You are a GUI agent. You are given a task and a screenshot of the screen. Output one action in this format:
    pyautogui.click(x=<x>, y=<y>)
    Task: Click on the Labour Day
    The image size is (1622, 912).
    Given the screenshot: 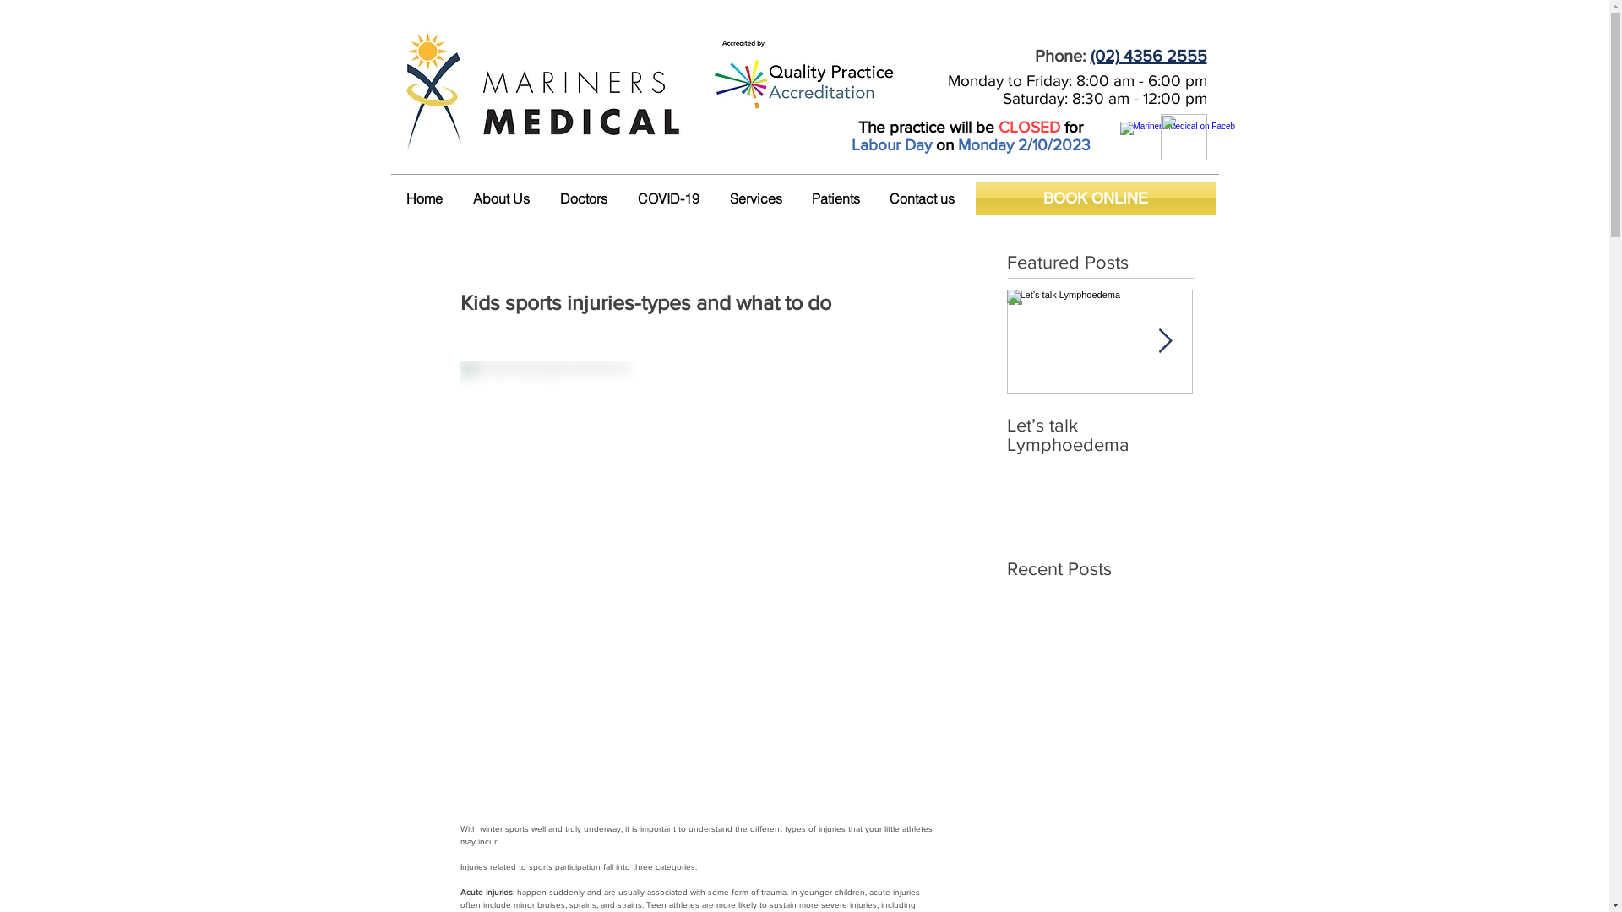 What is the action you would take?
    pyautogui.click(x=892, y=145)
    